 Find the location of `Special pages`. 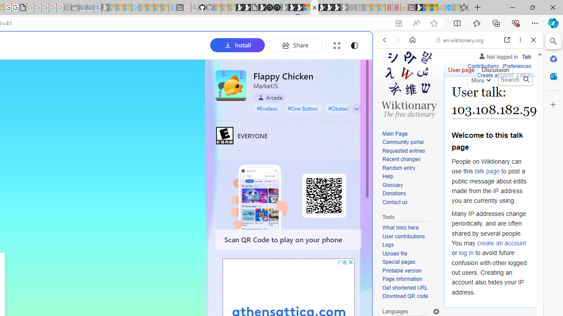

Special pages is located at coordinates (398, 262).